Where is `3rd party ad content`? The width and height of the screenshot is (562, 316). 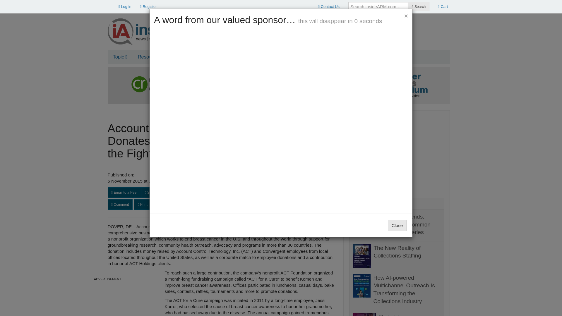 3rd party ad content is located at coordinates (343, 29).